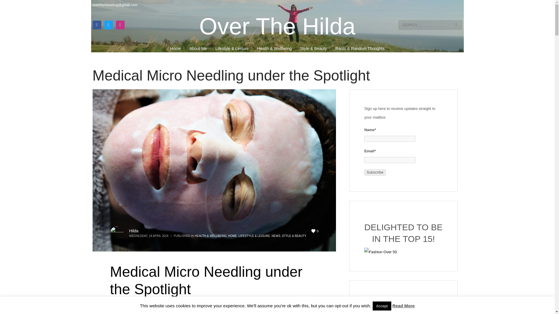  Describe the element at coordinates (232, 235) in the screenshot. I see `HOME` at that location.